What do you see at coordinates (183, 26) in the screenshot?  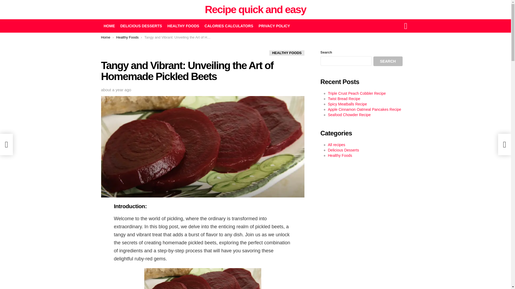 I see `HEALTHY FOODS` at bounding box center [183, 26].